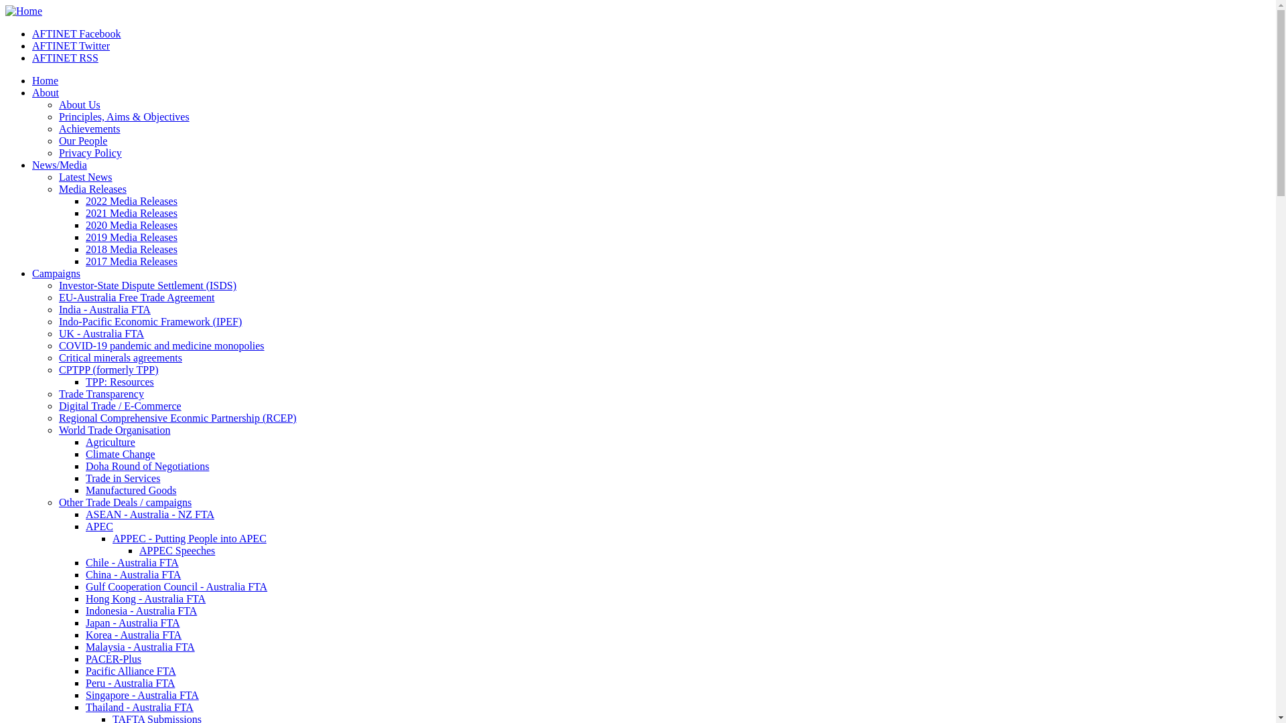 Image resolution: width=1286 pixels, height=723 pixels. Describe the element at coordinates (66, 58) in the screenshot. I see `AFTINET RSS` at that location.